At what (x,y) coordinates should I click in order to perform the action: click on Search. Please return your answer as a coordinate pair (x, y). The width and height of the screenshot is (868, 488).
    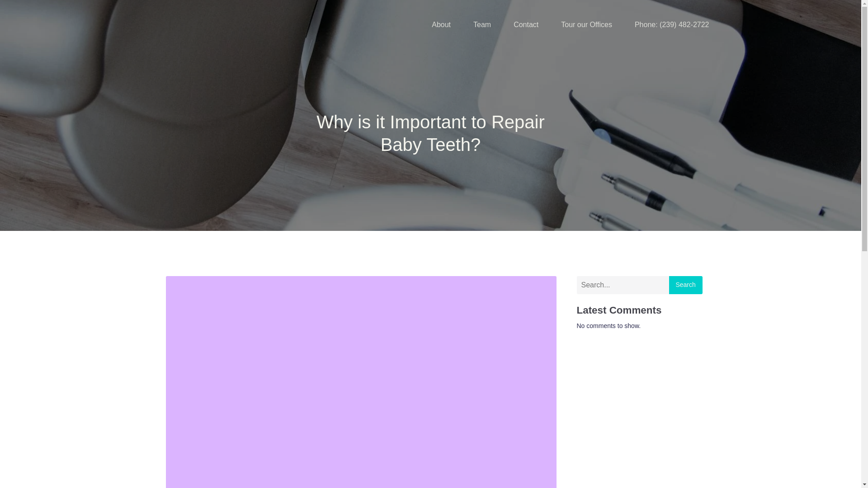
    Looking at the image, I should click on (685, 285).